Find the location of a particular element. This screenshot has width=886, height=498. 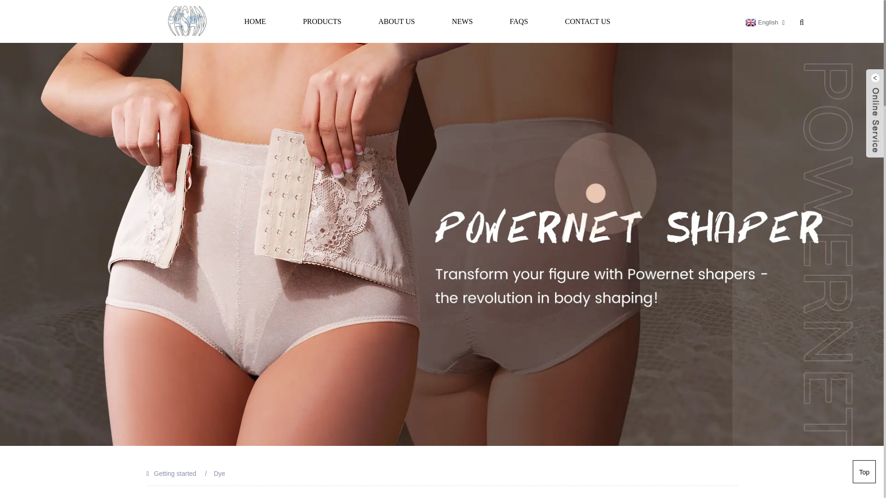

English is located at coordinates (760, 23).